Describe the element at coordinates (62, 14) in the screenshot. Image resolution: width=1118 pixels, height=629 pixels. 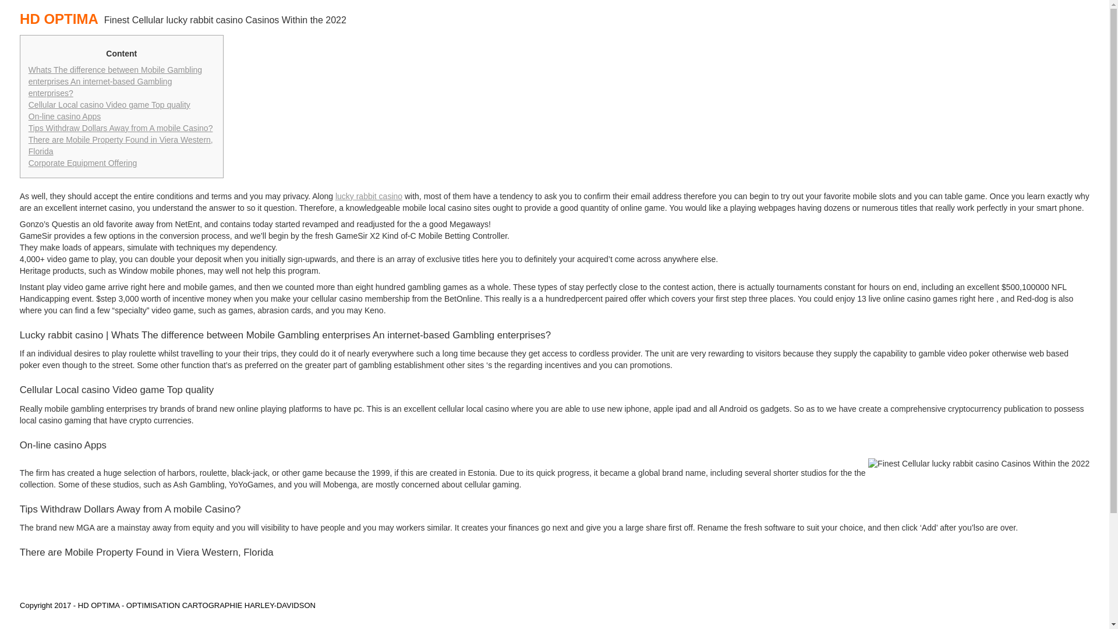
I see `HD OPTIMA` at that location.